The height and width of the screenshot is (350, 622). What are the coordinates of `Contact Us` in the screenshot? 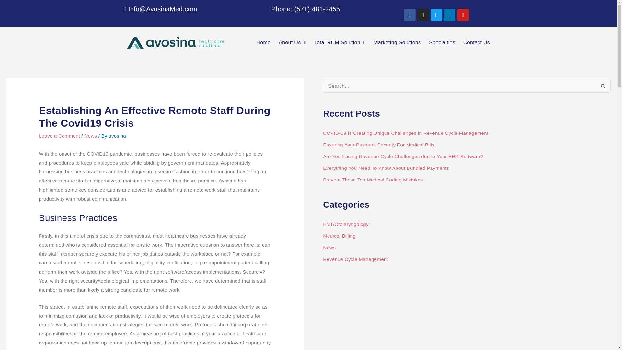 It's located at (477, 42).